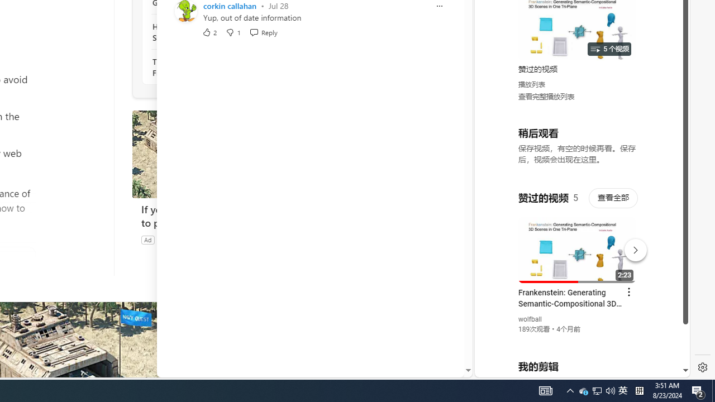 The width and height of the screenshot is (715, 402). Describe the element at coordinates (233, 31) in the screenshot. I see `Dislike` at that location.